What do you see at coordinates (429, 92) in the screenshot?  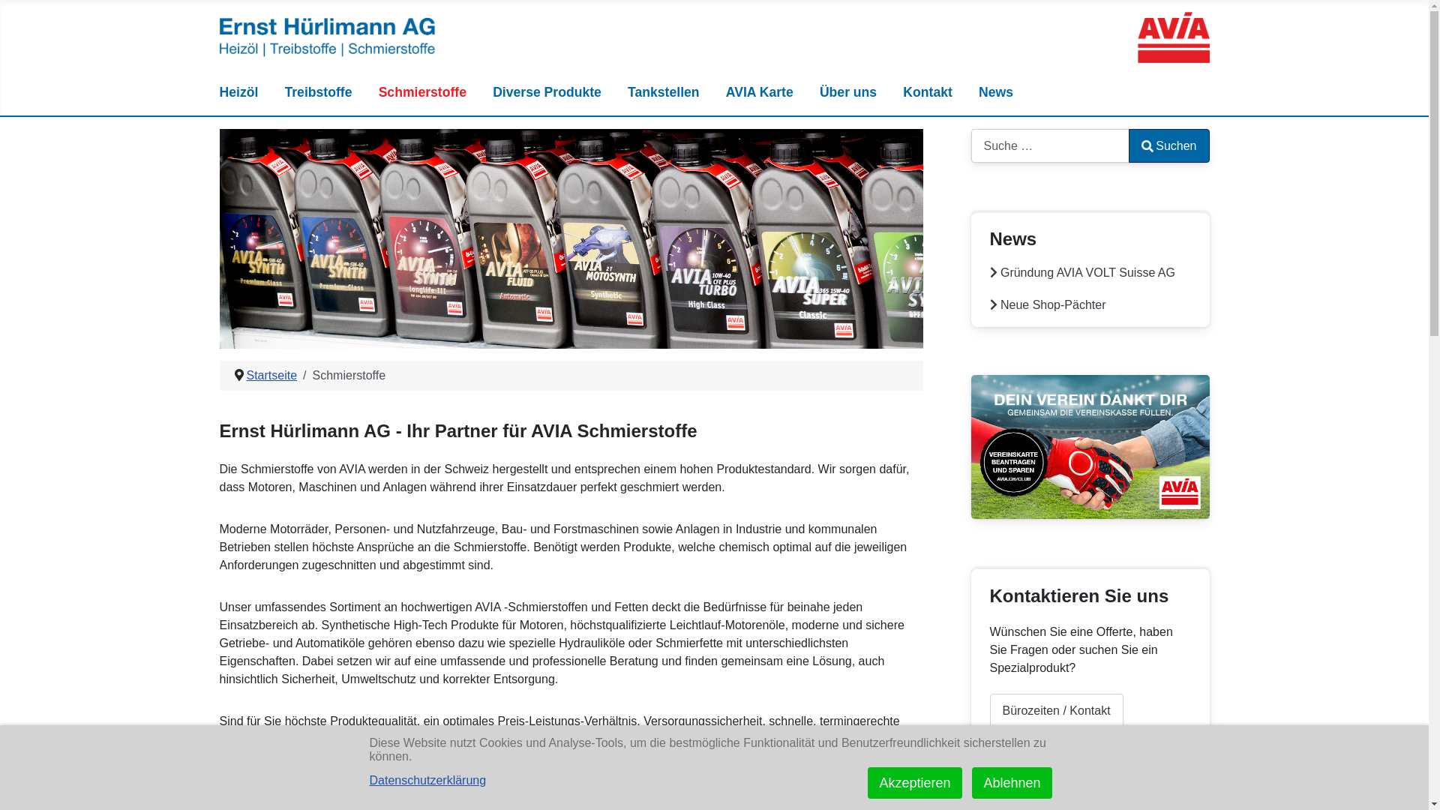 I see `Schmierstoffe` at bounding box center [429, 92].